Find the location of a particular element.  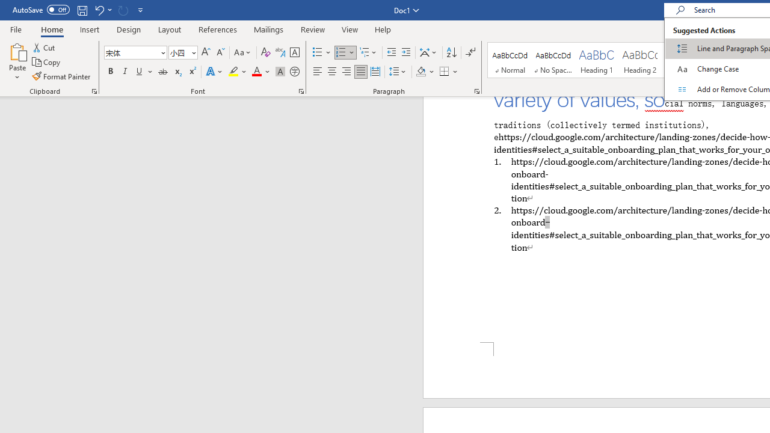

Review is located at coordinates (313, 29).